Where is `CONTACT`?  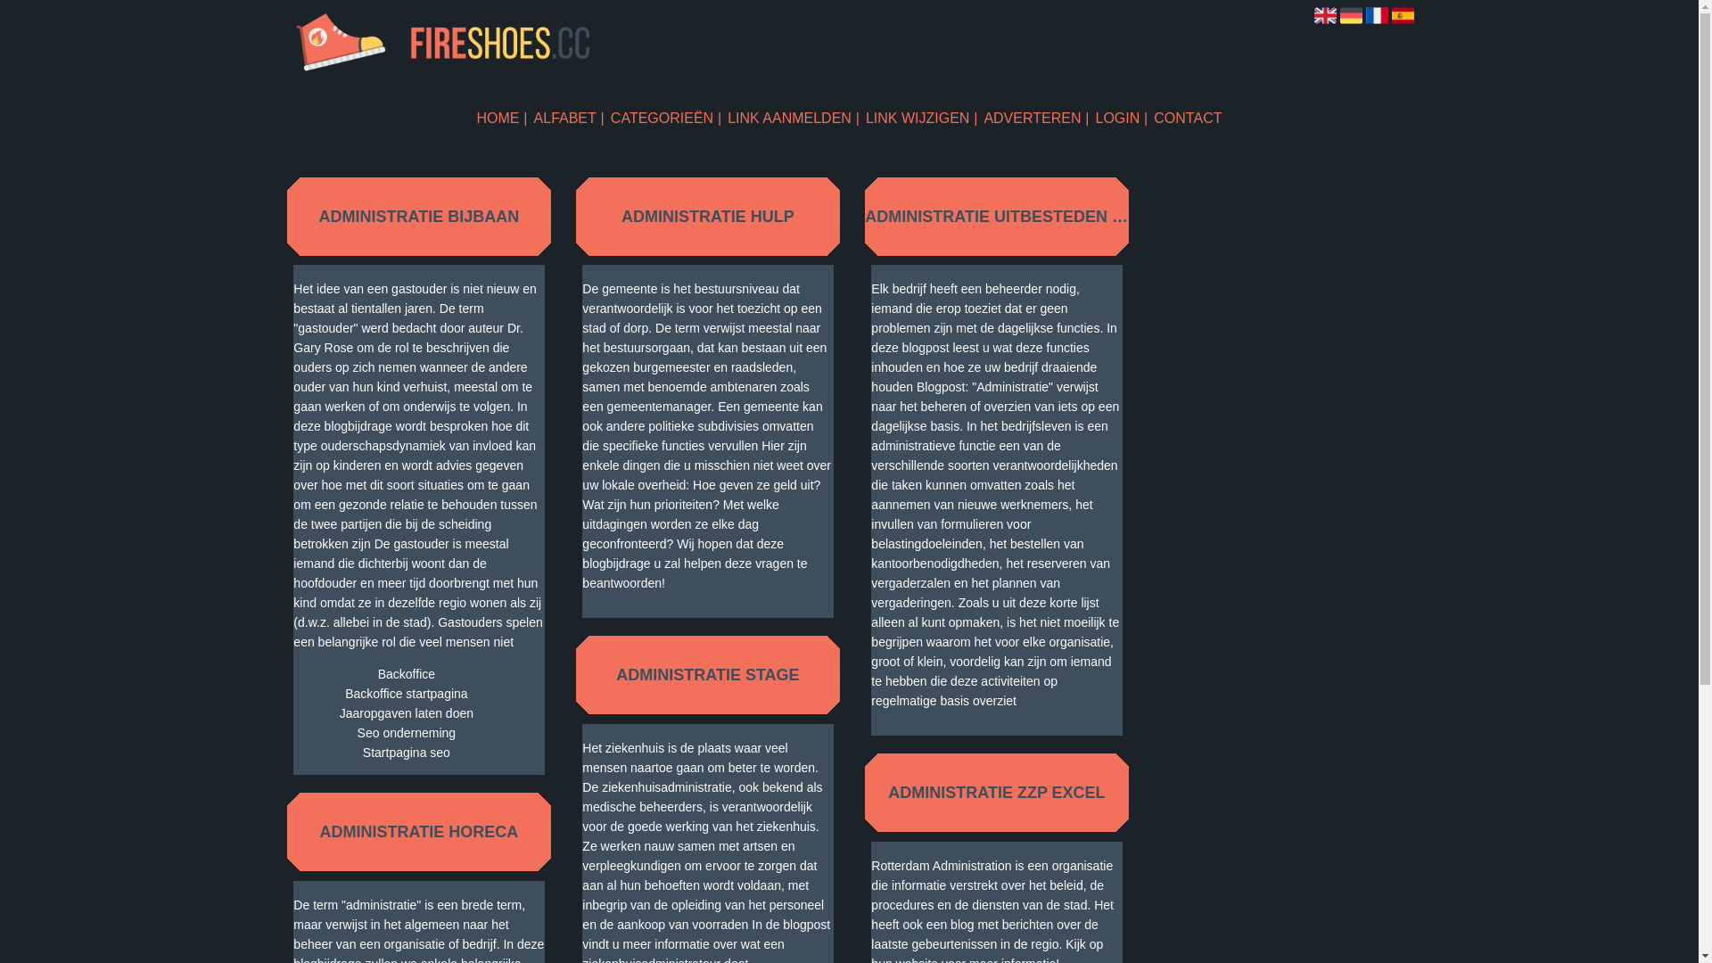 CONTACT is located at coordinates (1188, 118).